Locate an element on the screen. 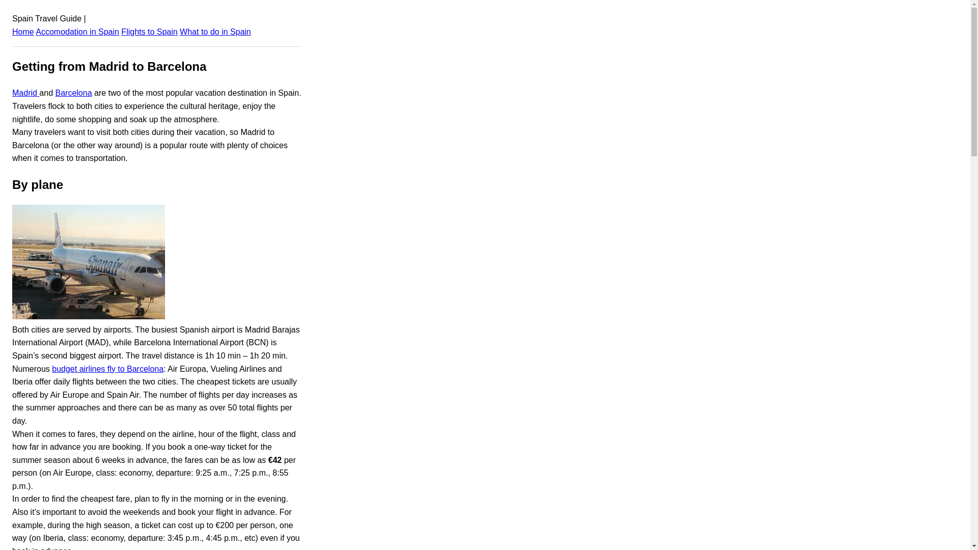 This screenshot has height=550, width=978. Home is located at coordinates (23, 32).